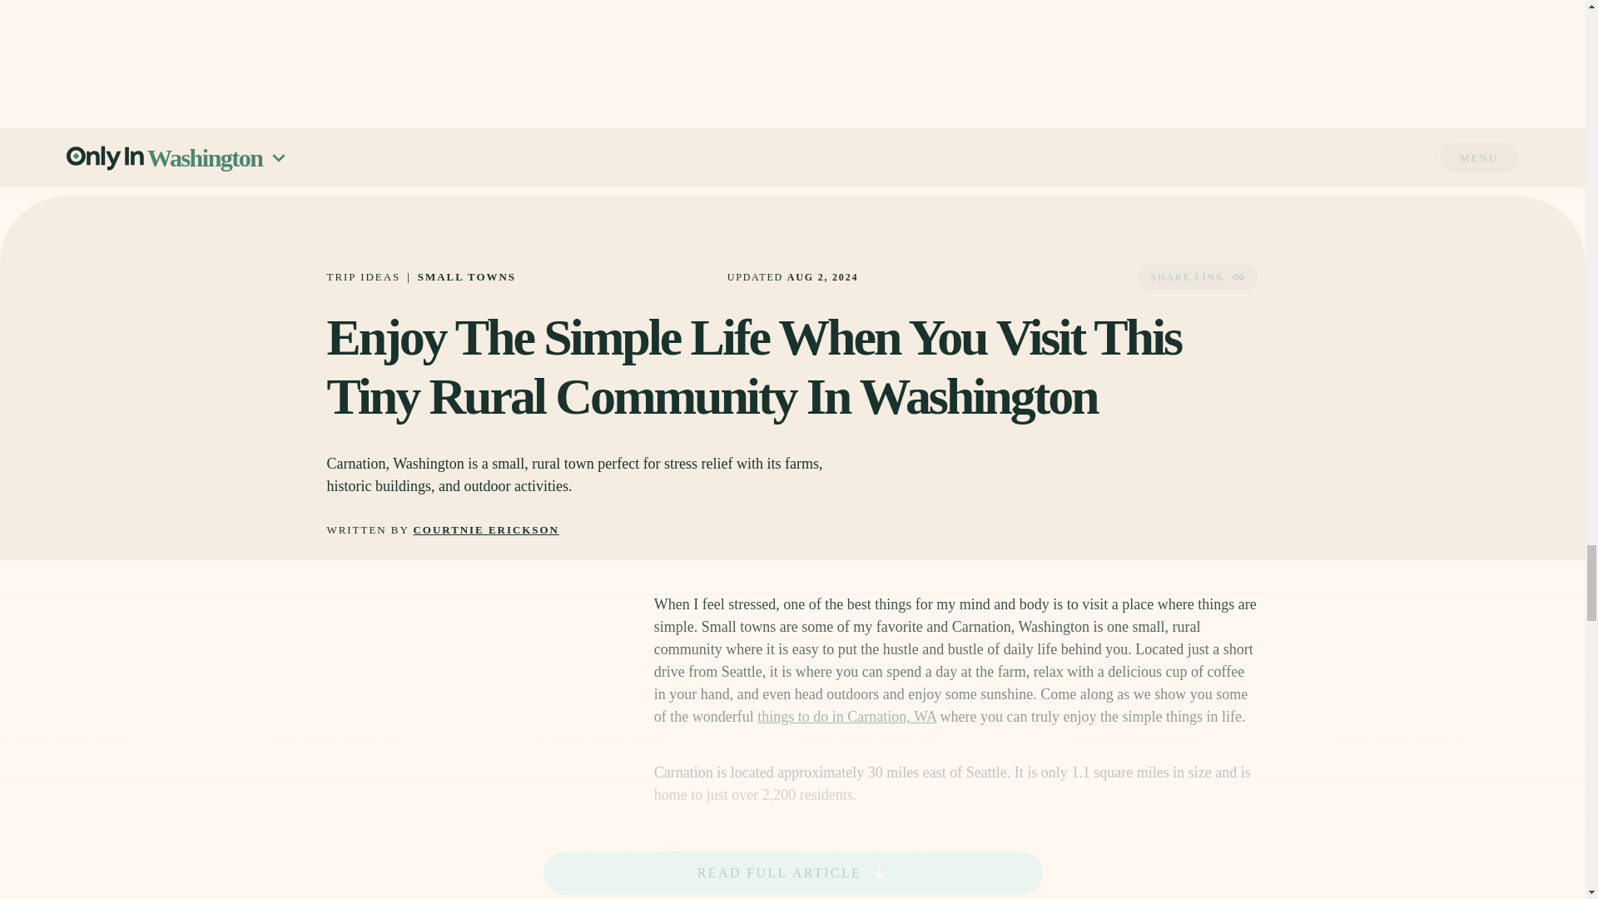  Describe the element at coordinates (486, 529) in the screenshot. I see `COURTNIE ERICKSON` at that location.